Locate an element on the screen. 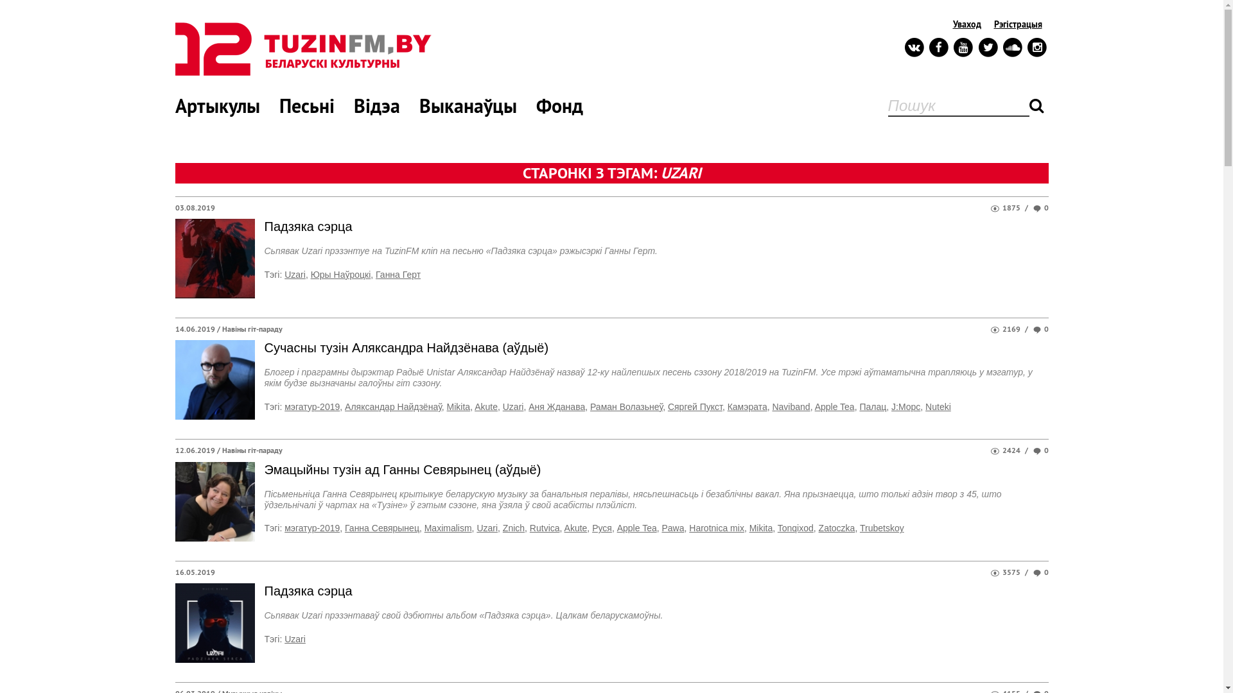 The height and width of the screenshot is (693, 1233). Zatoczka is located at coordinates (837, 528).